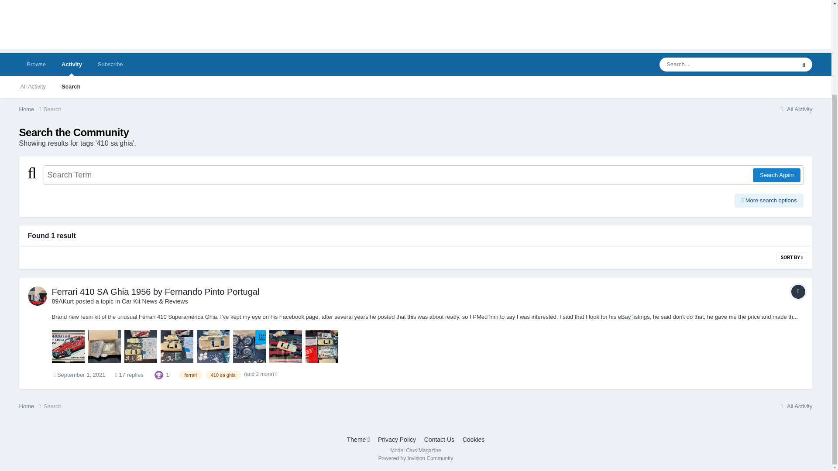 This screenshot has height=471, width=838. I want to click on Subscribe, so click(110, 65).